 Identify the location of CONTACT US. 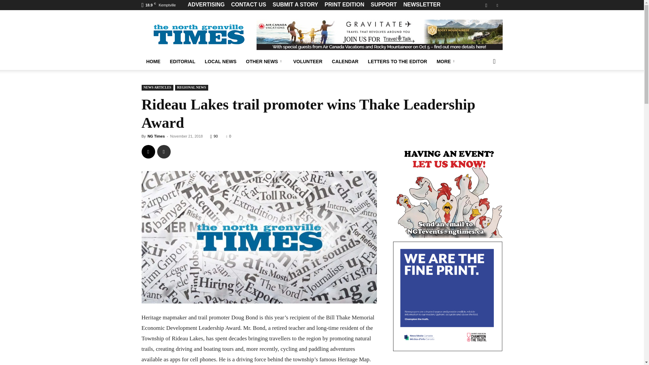
(248, 4).